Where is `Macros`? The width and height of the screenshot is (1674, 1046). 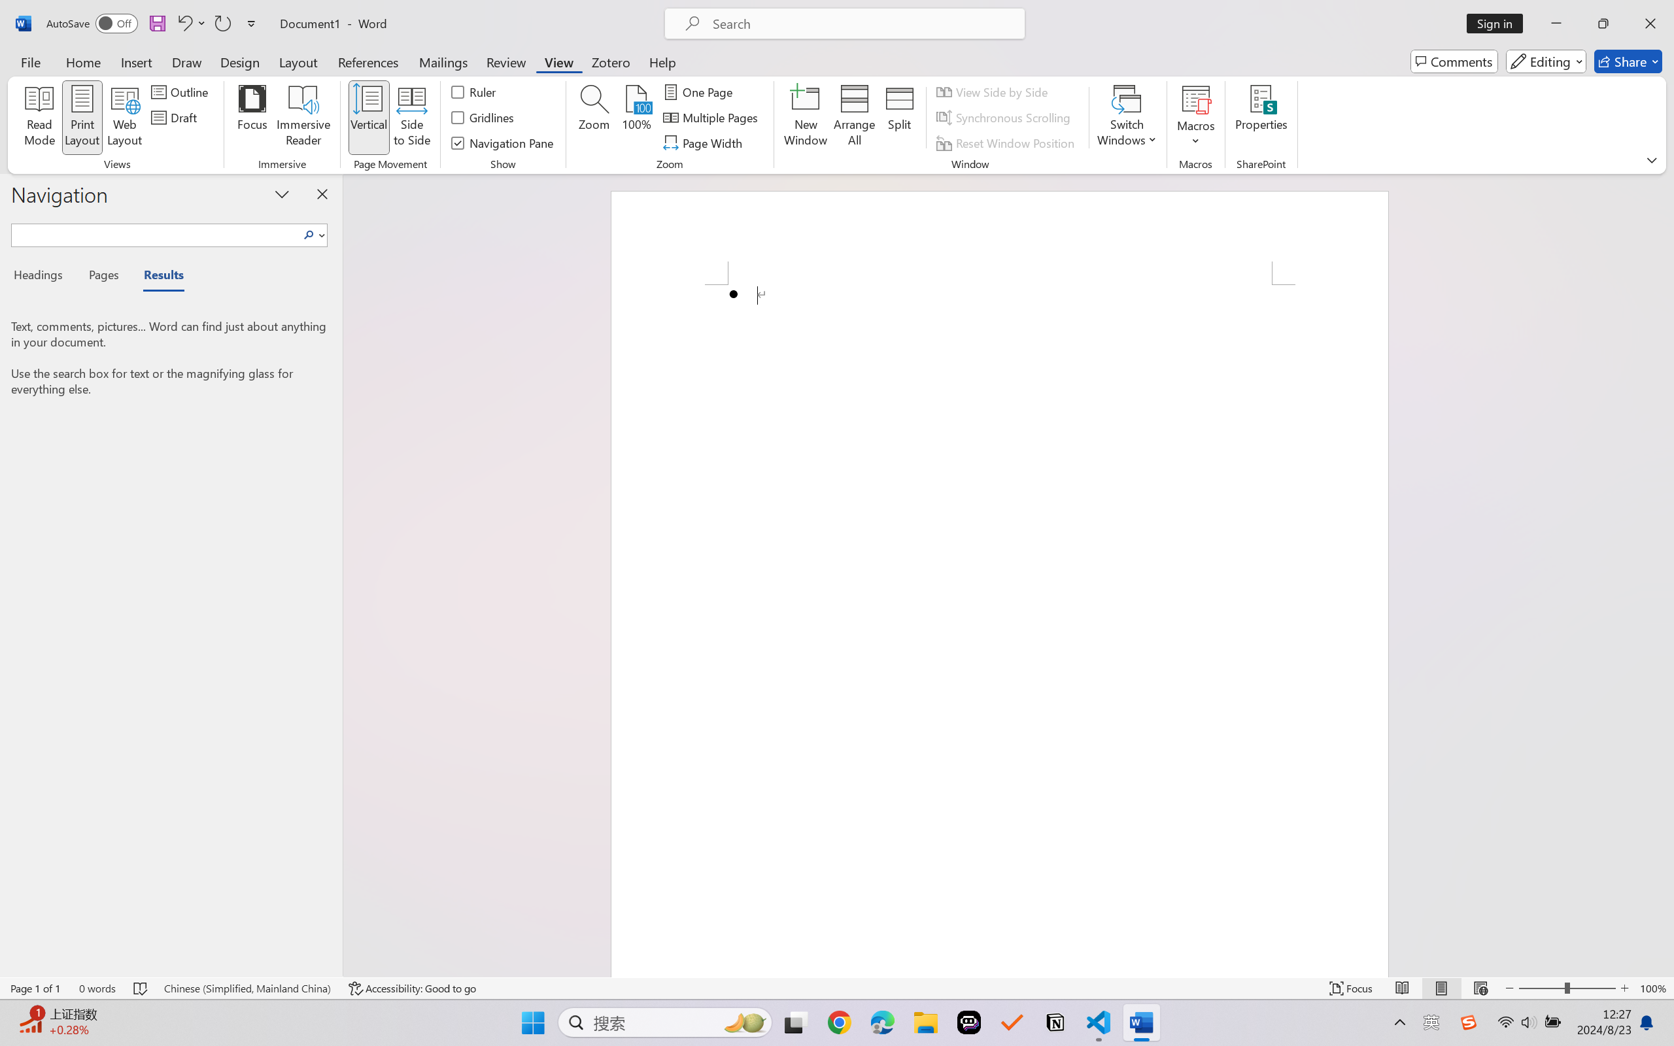
Macros is located at coordinates (1196, 118).